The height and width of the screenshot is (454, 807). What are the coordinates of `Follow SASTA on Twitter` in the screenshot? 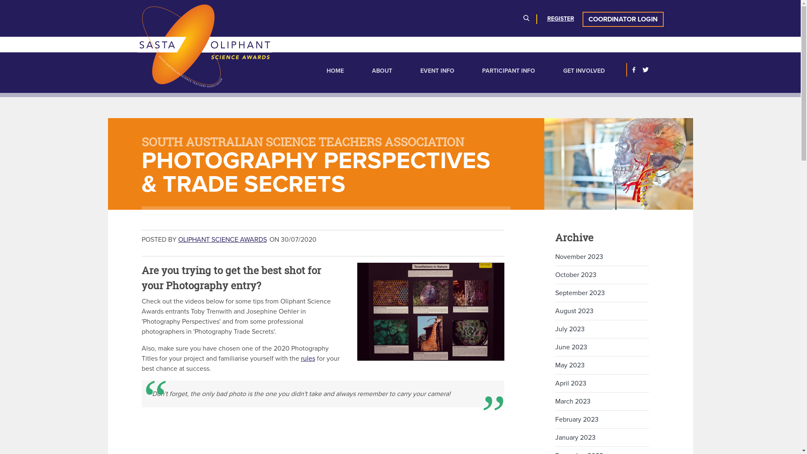 It's located at (646, 70).